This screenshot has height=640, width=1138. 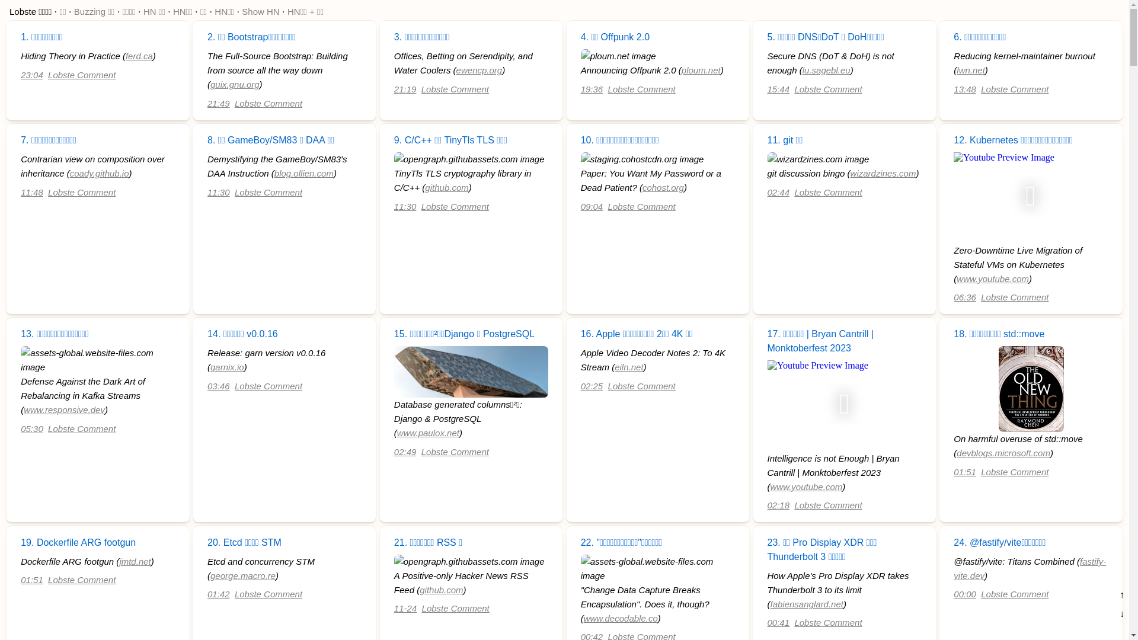 What do you see at coordinates (268, 386) in the screenshot?
I see `Lobste Comment` at bounding box center [268, 386].